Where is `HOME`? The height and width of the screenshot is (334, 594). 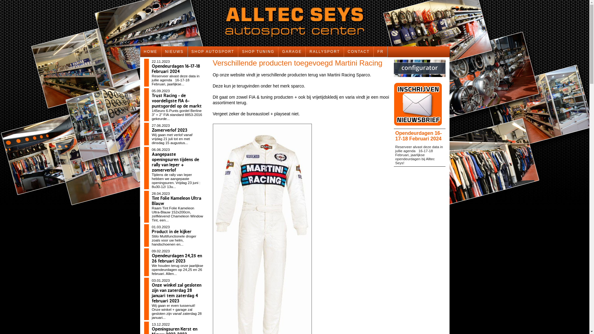
HOME is located at coordinates (150, 52).